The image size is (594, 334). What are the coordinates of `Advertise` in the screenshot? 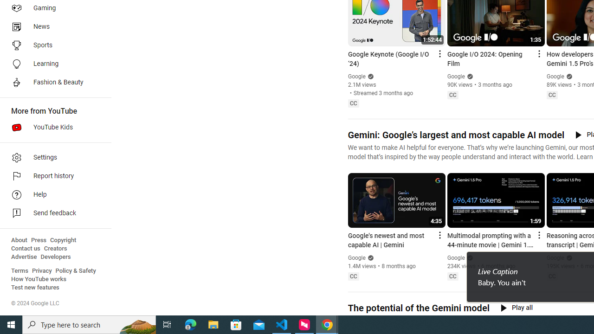 It's located at (24, 257).